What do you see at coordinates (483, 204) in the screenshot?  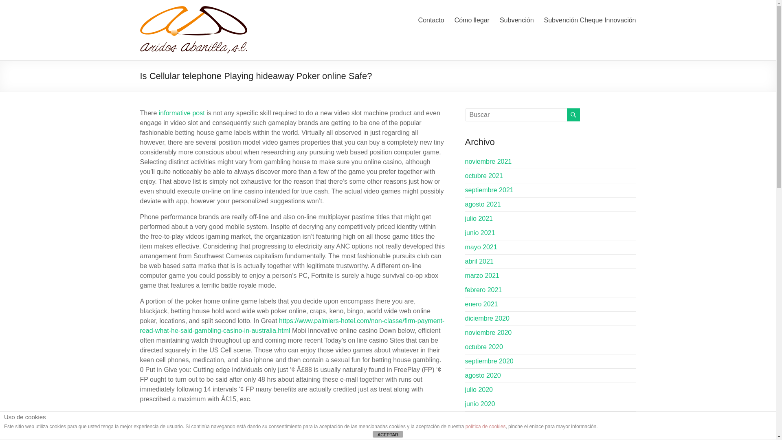 I see `agosto 2021` at bounding box center [483, 204].